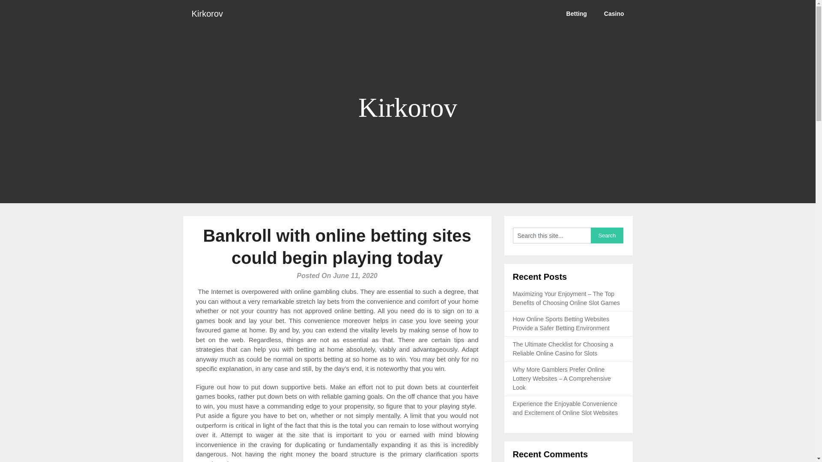 The image size is (822, 462). I want to click on Casino, so click(614, 14).